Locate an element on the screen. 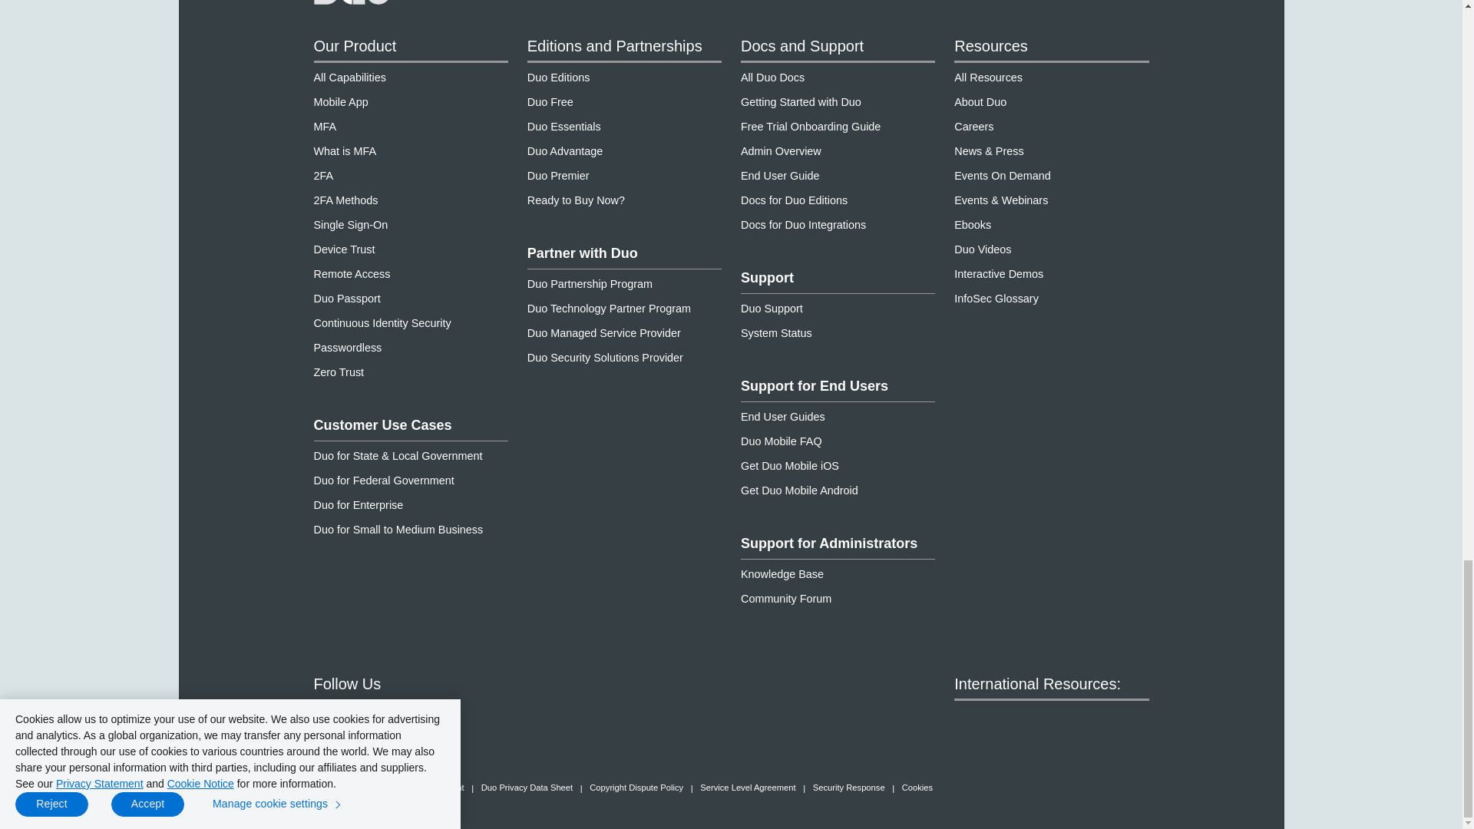 This screenshot has width=1474, height=829. Duo Security on Instagram is located at coordinates (439, 718).